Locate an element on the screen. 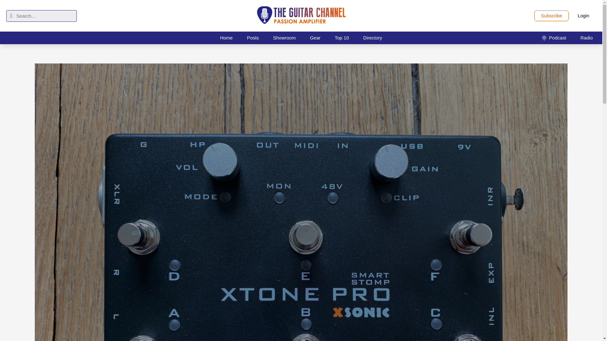  Directory is located at coordinates (372, 38).